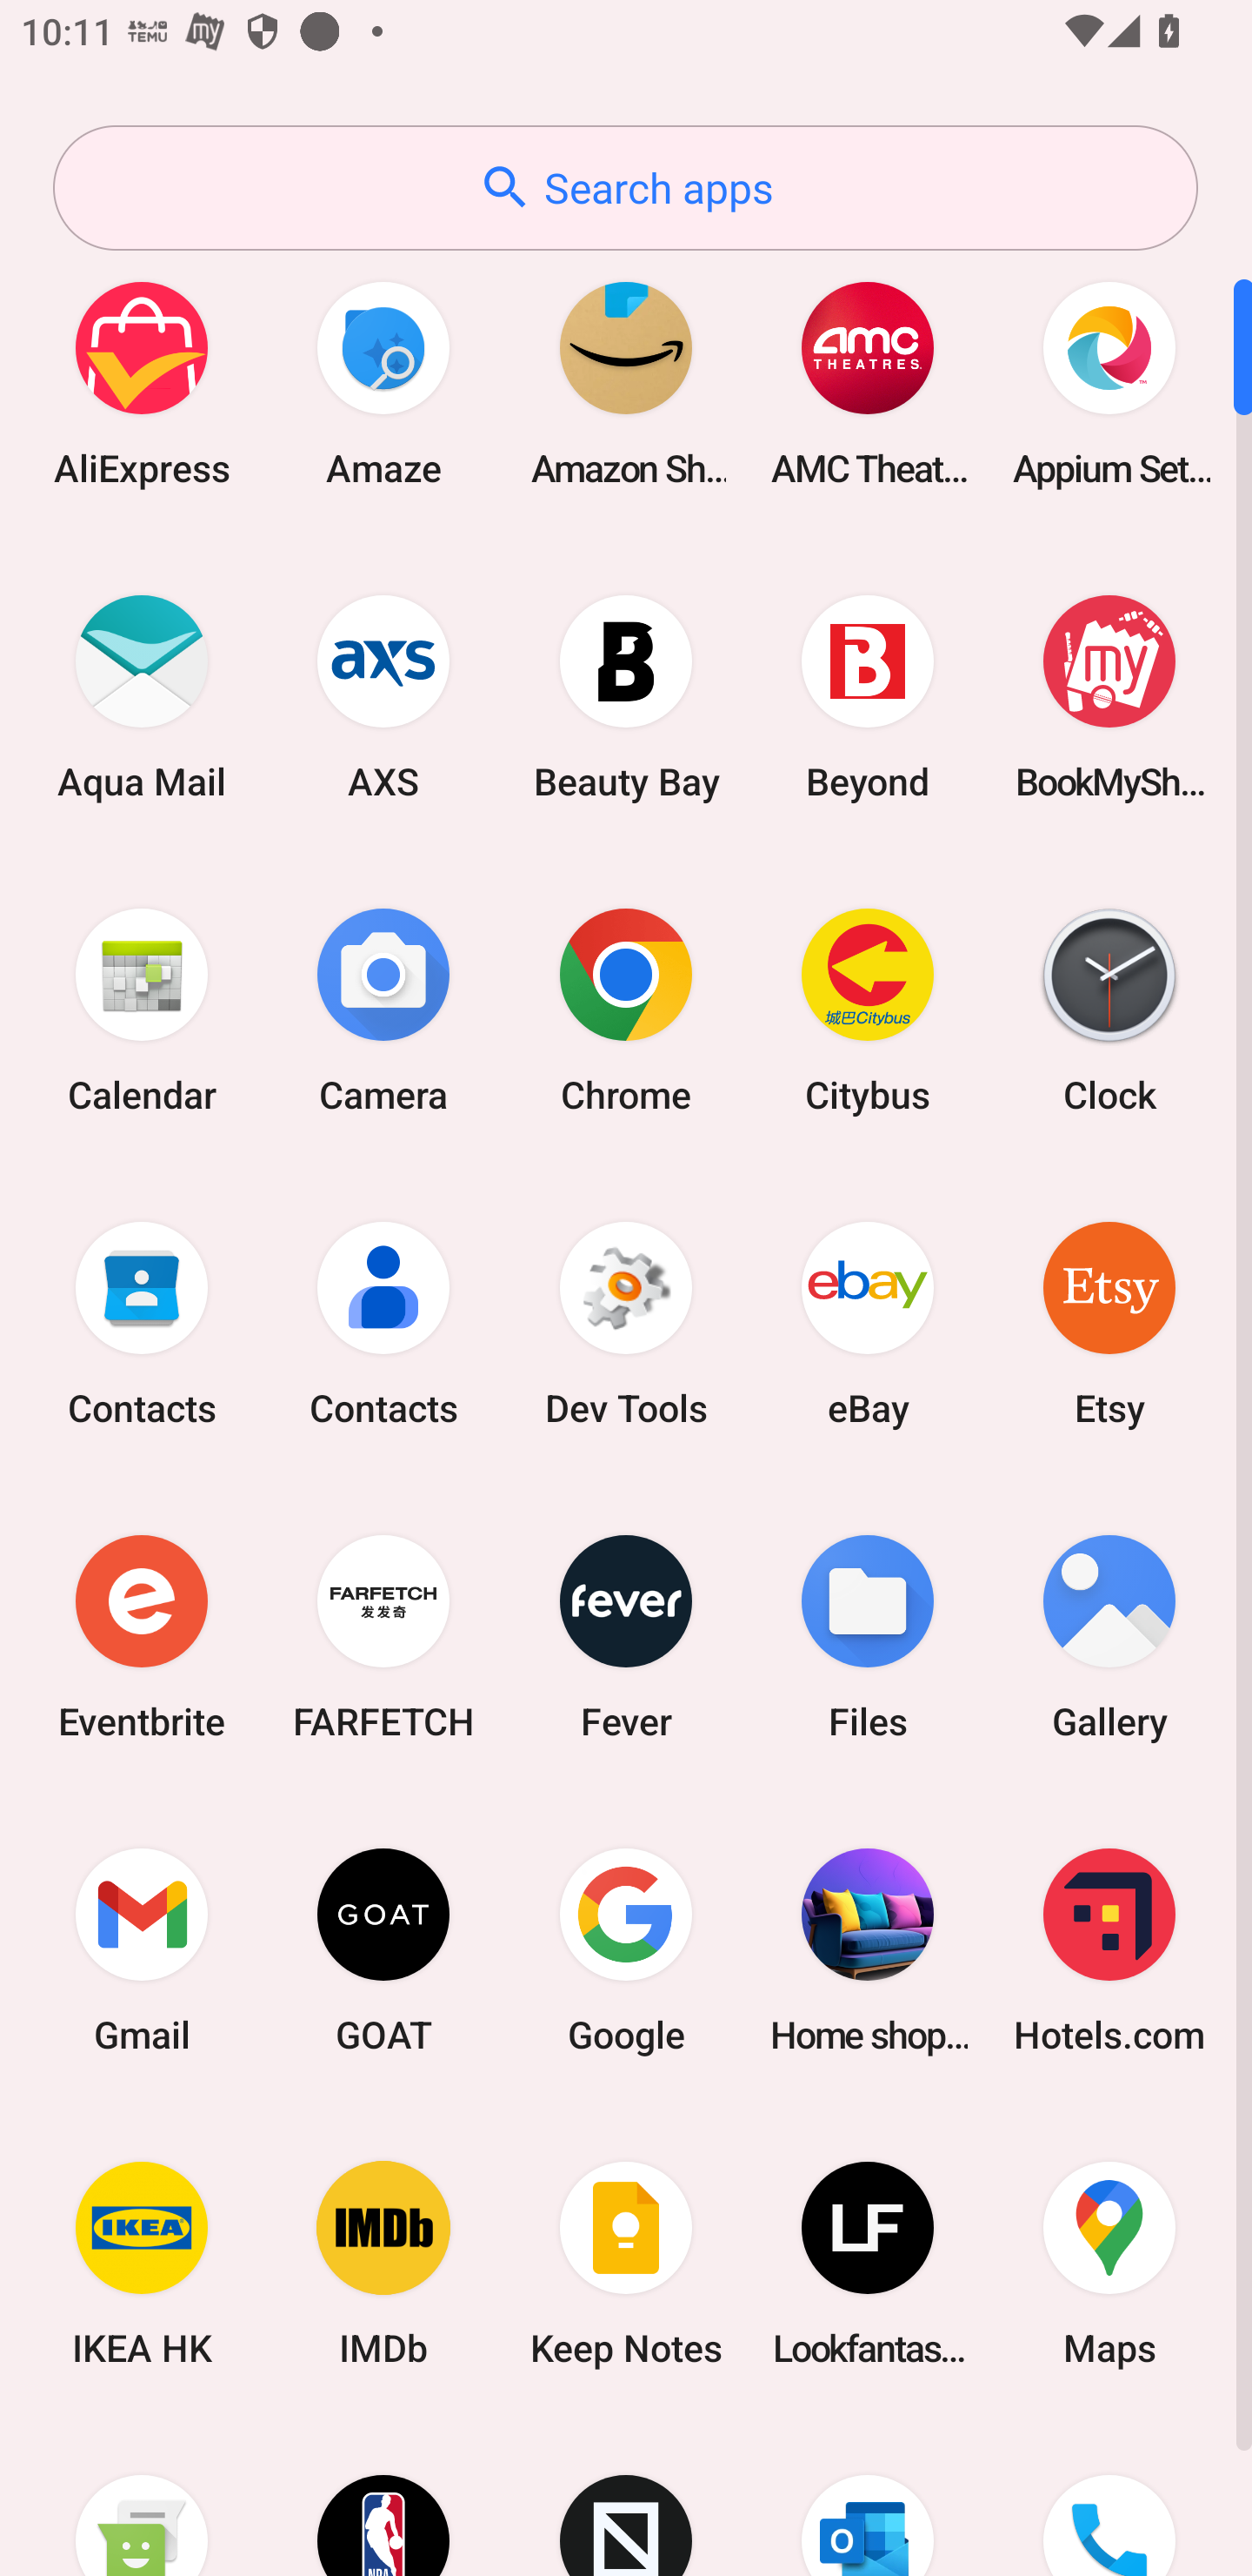  I want to click on Chrome, so click(626, 1010).